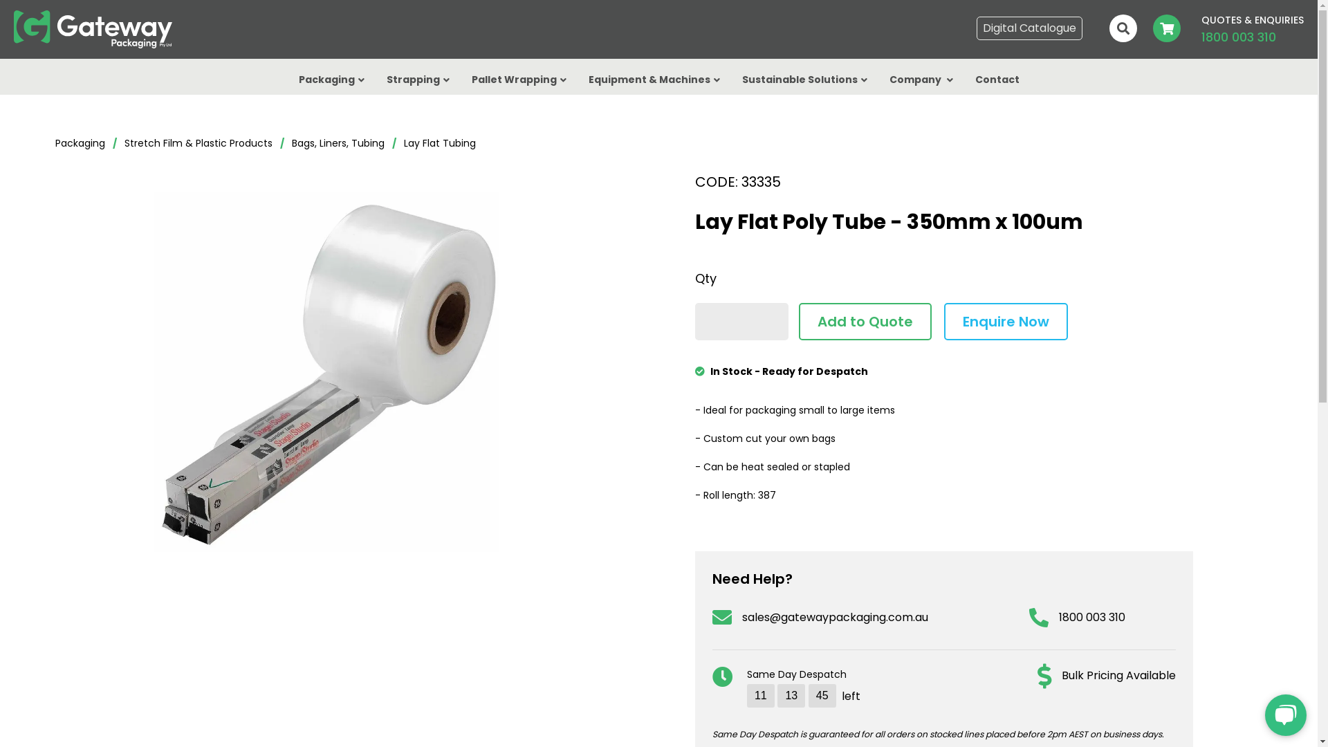 Image resolution: width=1328 pixels, height=747 pixels. Describe the element at coordinates (1006, 322) in the screenshot. I see `Enquire Now` at that location.